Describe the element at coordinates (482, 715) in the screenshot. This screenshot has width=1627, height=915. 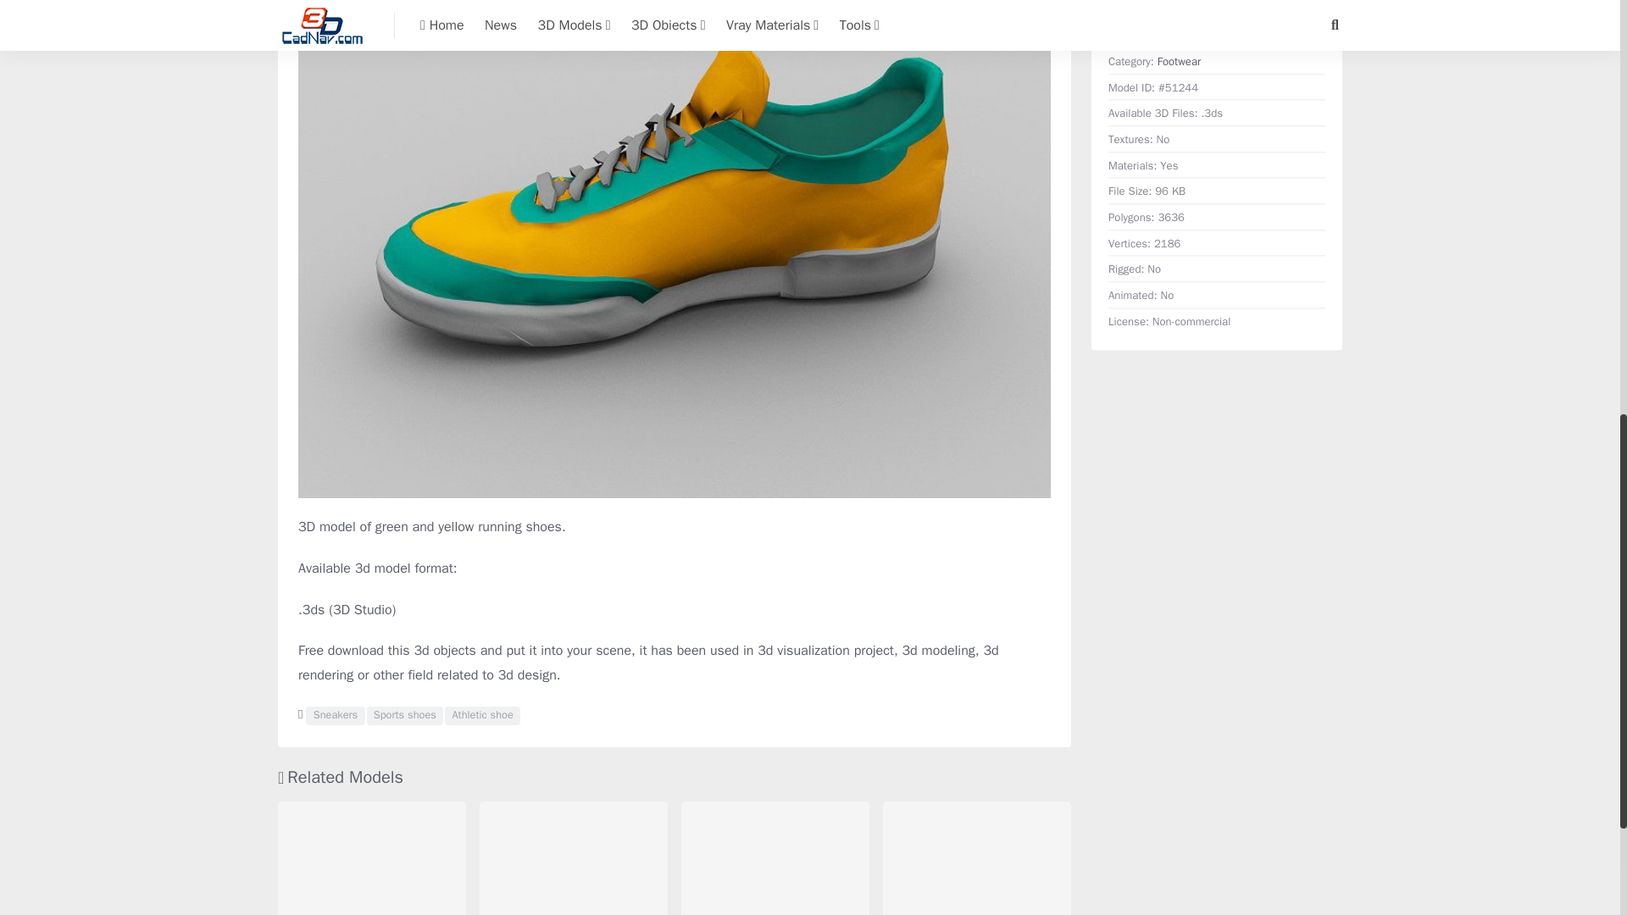
I see `Athletic shoe 3d model` at that location.